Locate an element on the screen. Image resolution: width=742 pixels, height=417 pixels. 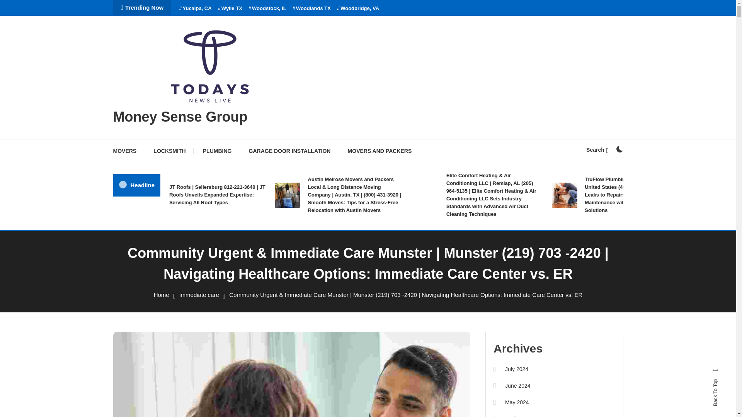
PLUMBING is located at coordinates (217, 151).